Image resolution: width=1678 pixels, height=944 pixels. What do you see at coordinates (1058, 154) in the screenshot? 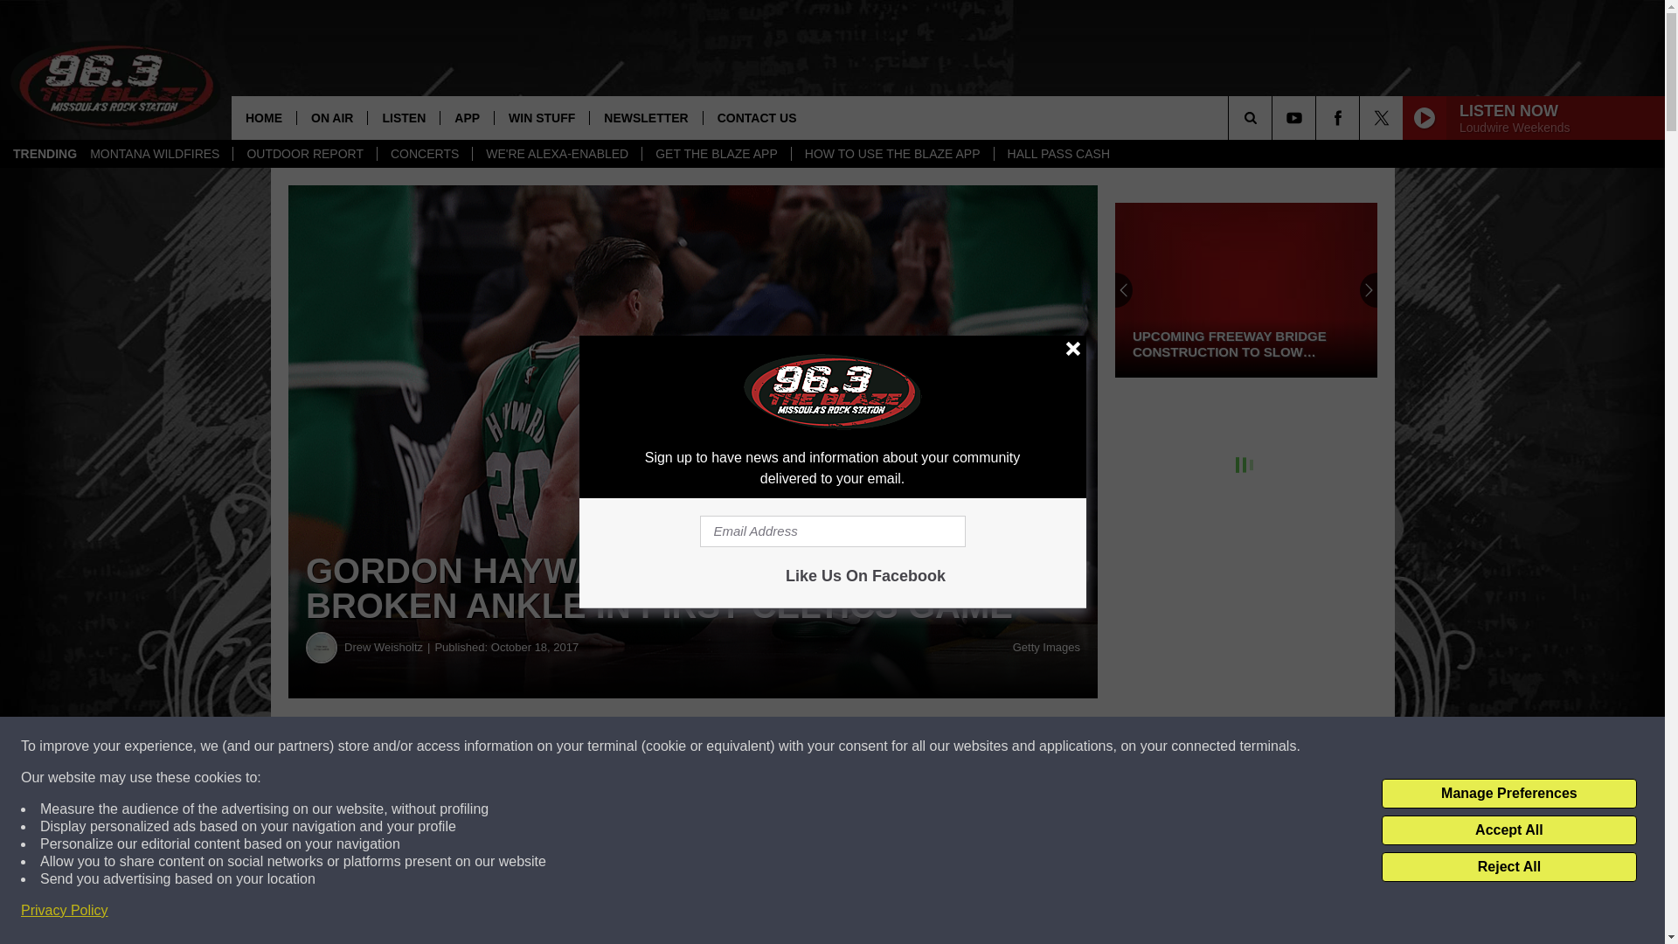
I see `HALL PASS CASH` at bounding box center [1058, 154].